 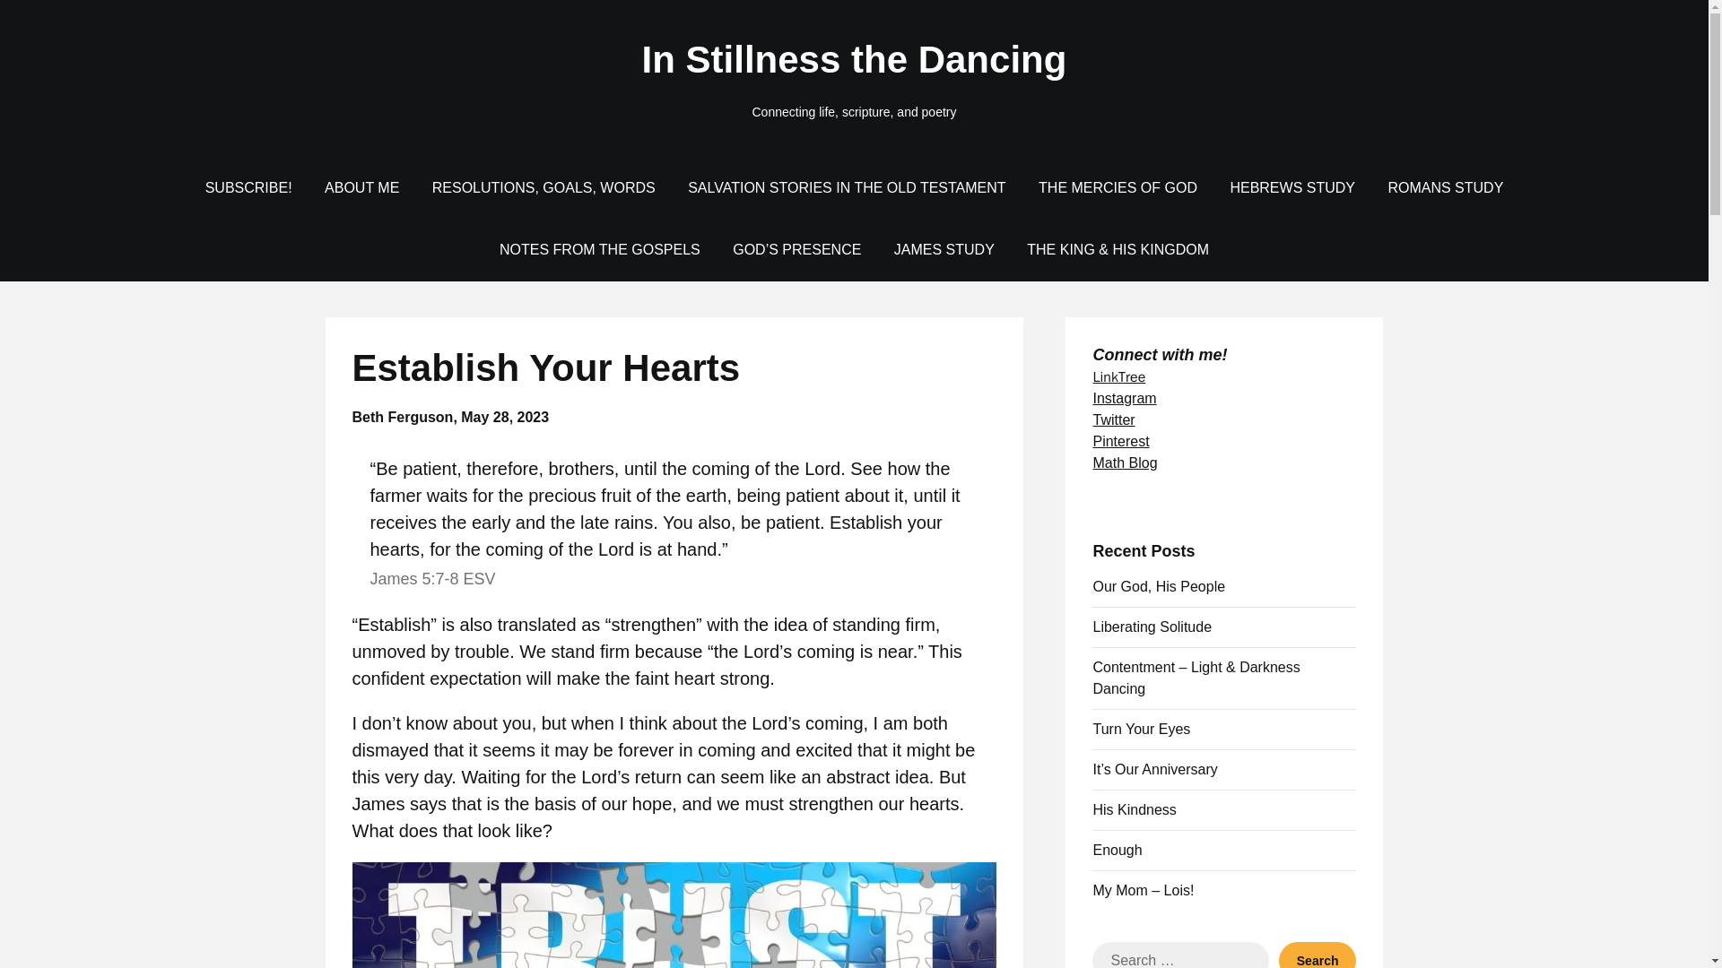 What do you see at coordinates (846, 188) in the screenshot?
I see `SALVATION STORIES IN THE OLD TESTAMENT` at bounding box center [846, 188].